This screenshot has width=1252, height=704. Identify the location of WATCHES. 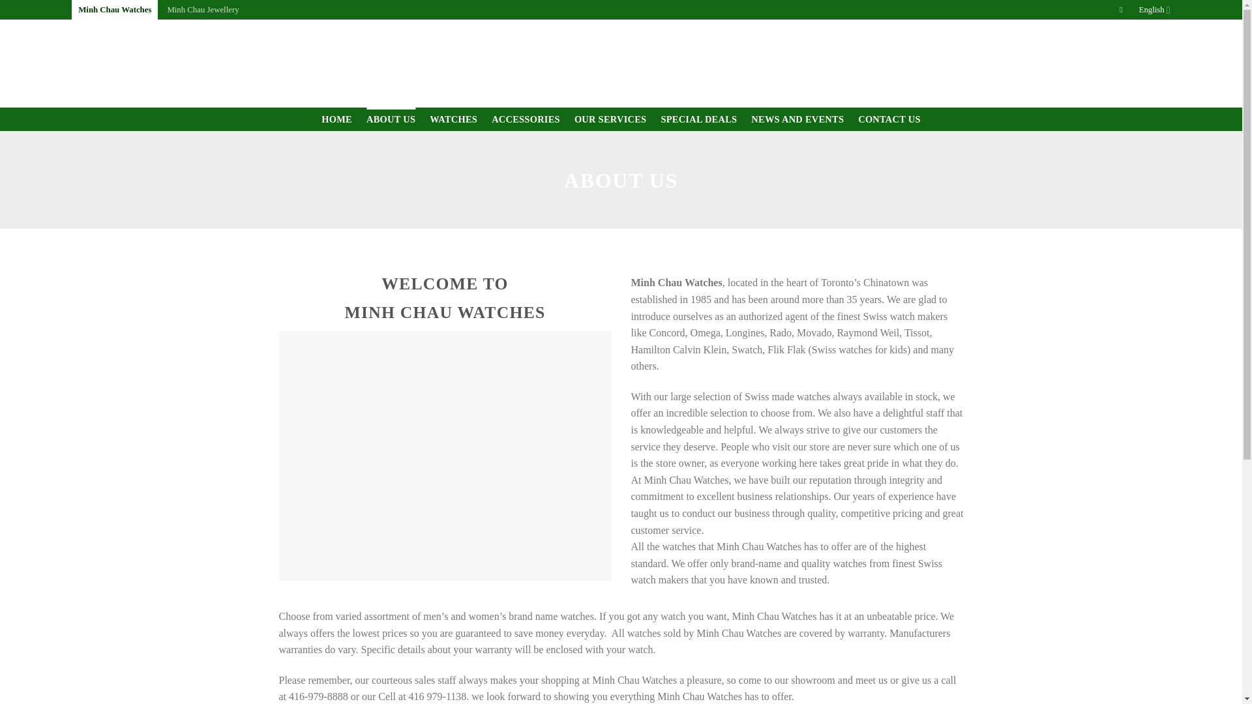
(453, 119).